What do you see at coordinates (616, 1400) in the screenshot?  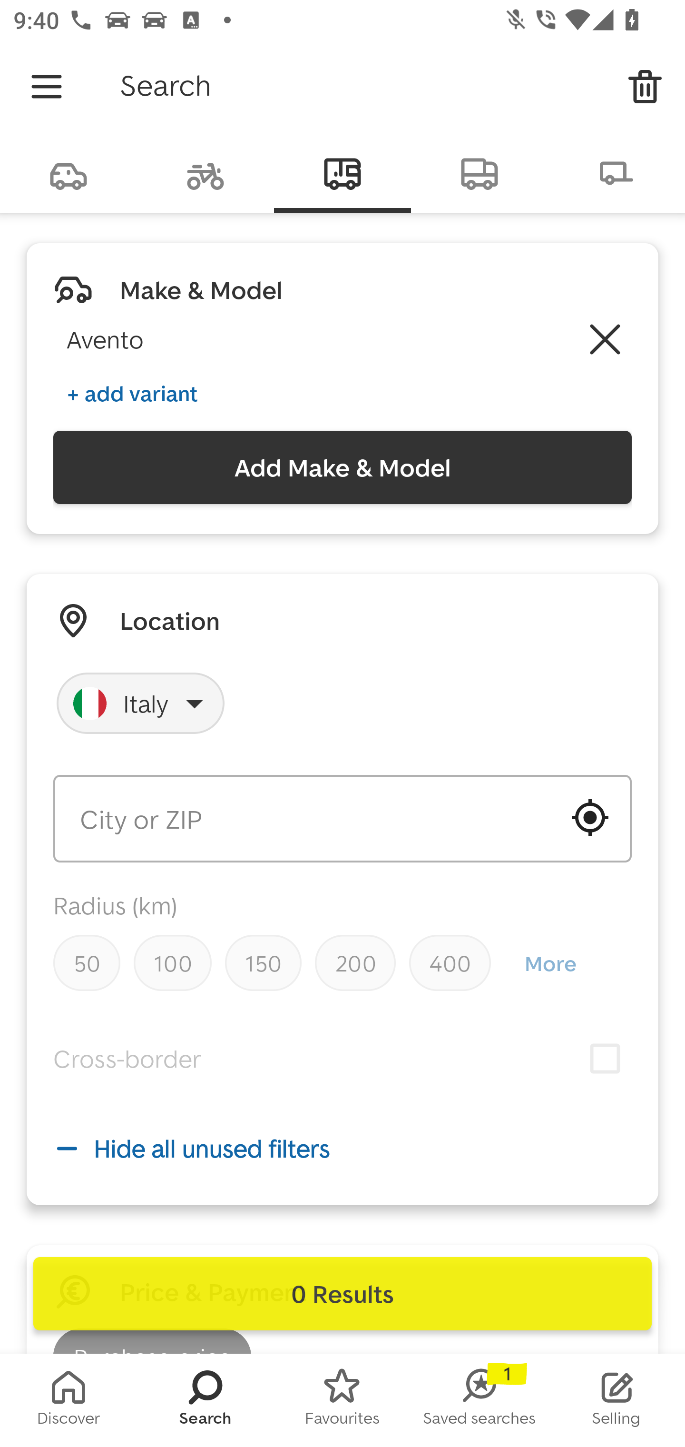 I see `STOCK_LIST Selling` at bounding box center [616, 1400].